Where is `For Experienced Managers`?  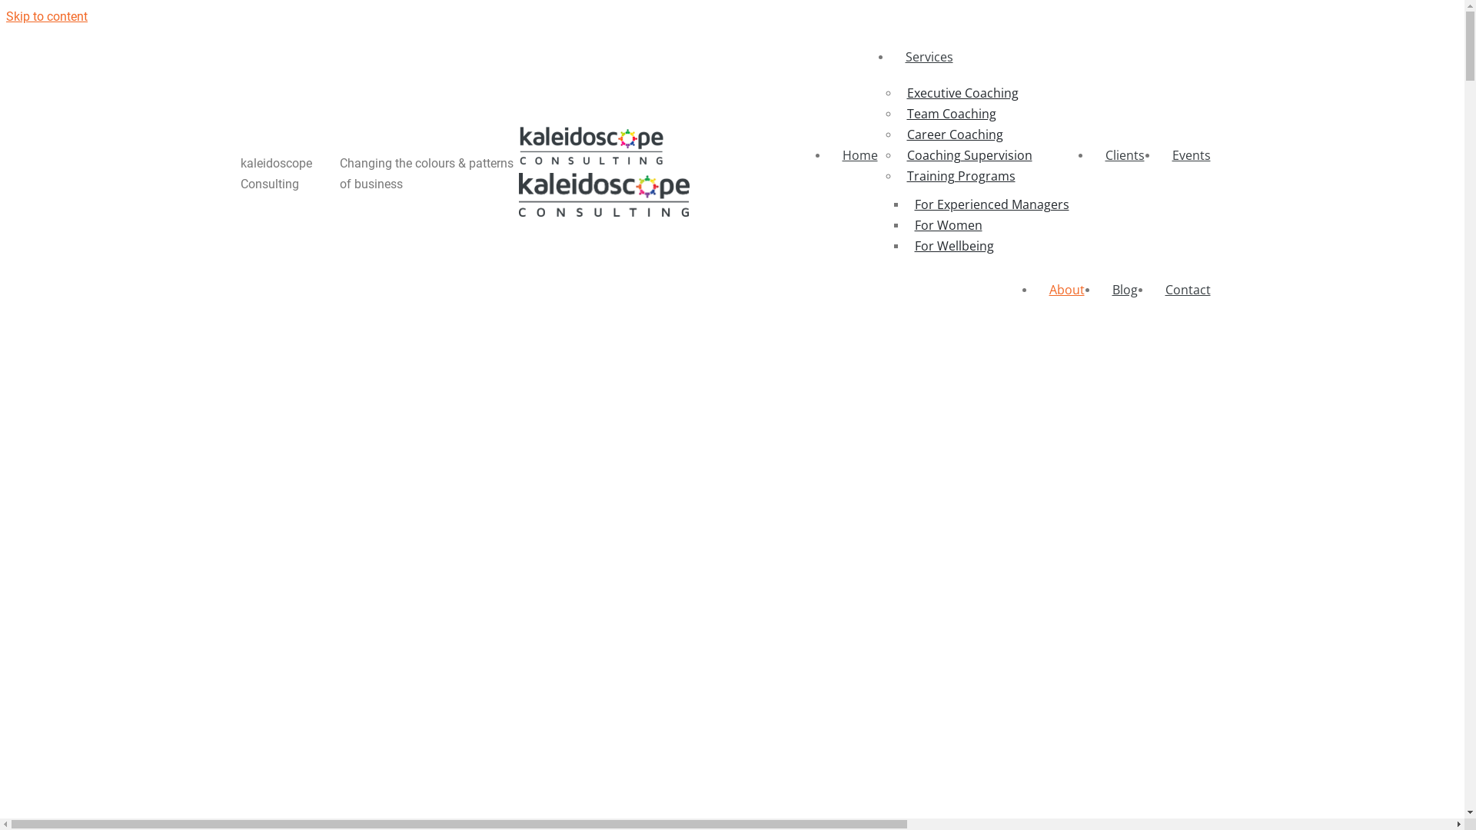 For Experienced Managers is located at coordinates (992, 204).